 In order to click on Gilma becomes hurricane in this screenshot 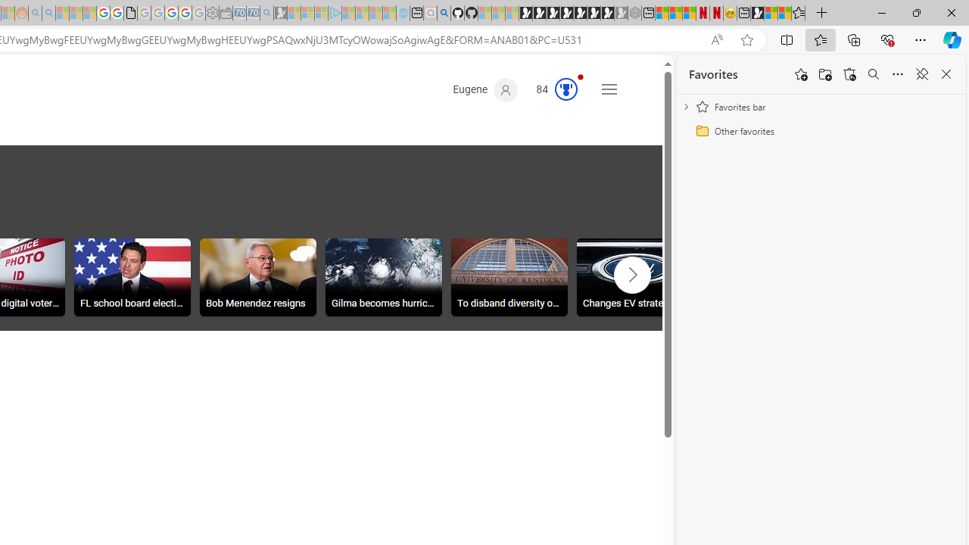, I will do `click(383, 277)`.